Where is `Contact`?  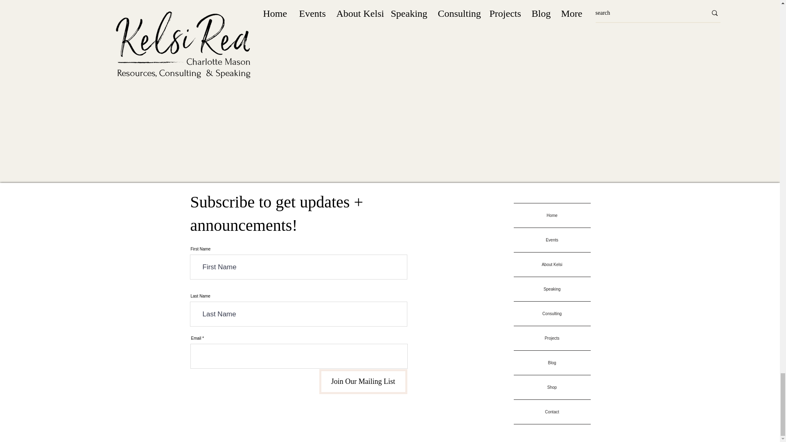
Contact is located at coordinates (551, 412).